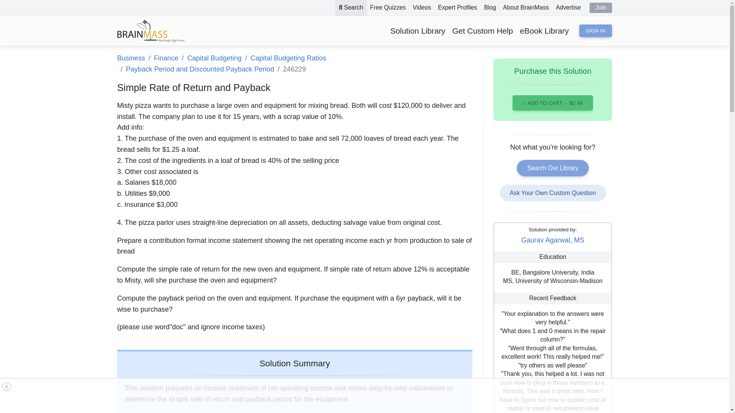 Image resolution: width=735 pixels, height=413 pixels. I want to click on Advertise, so click(568, 8).